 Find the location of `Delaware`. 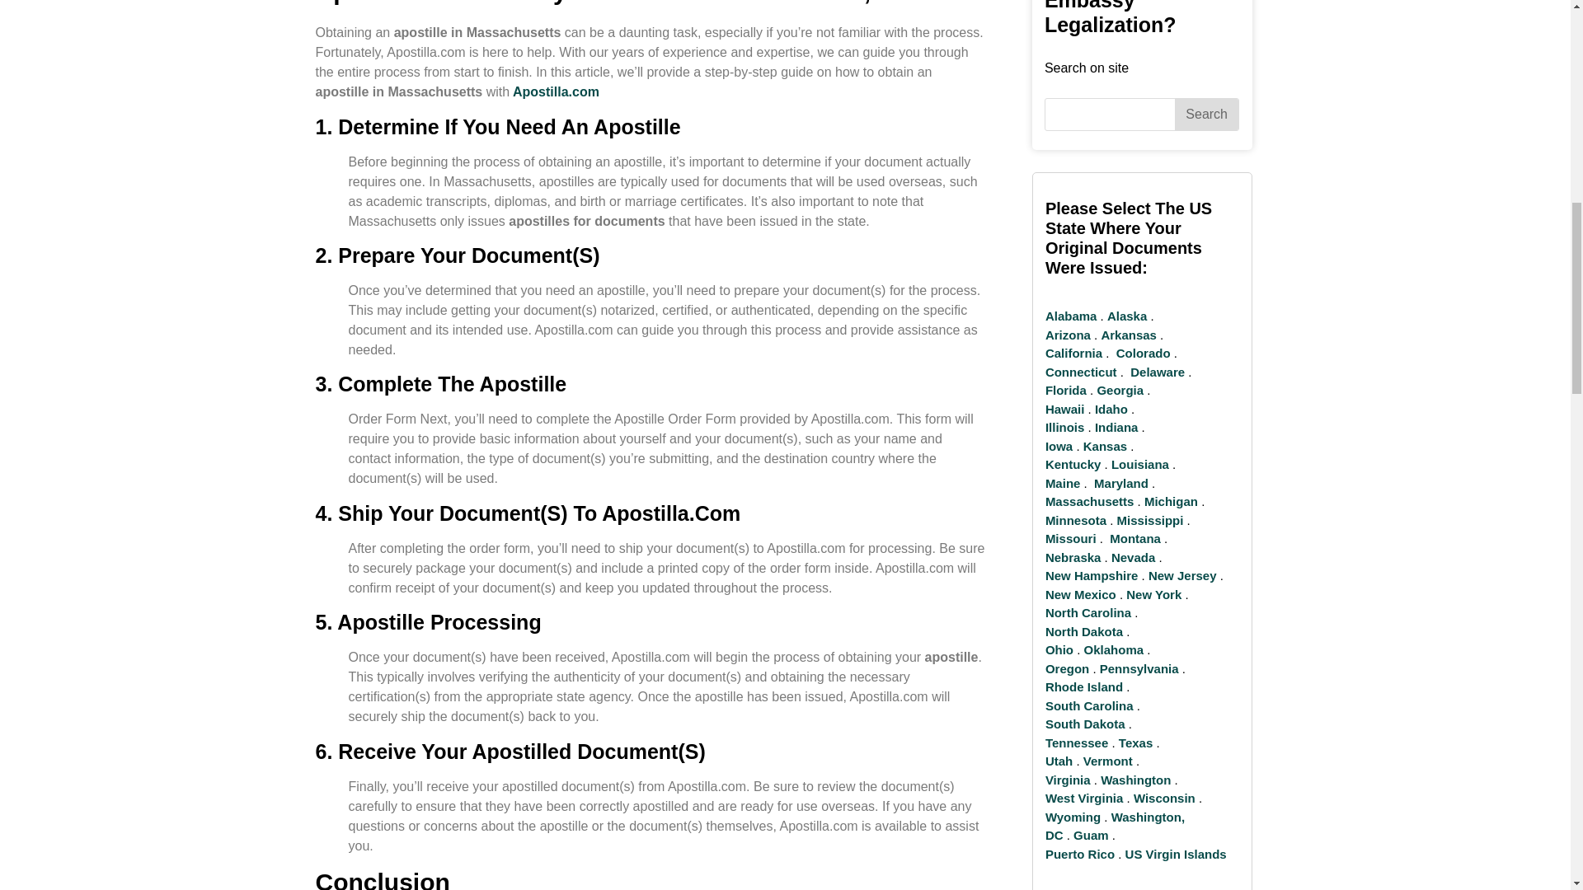

Delaware is located at coordinates (1157, 372).